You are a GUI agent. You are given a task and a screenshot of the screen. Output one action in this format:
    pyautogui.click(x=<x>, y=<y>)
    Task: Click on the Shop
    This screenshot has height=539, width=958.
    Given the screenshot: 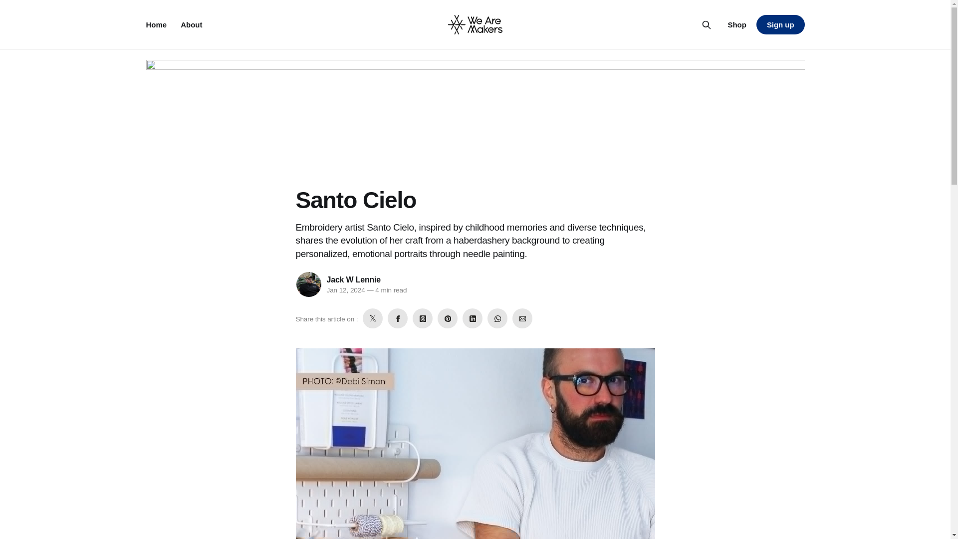 What is the action you would take?
    pyautogui.click(x=736, y=24)
    